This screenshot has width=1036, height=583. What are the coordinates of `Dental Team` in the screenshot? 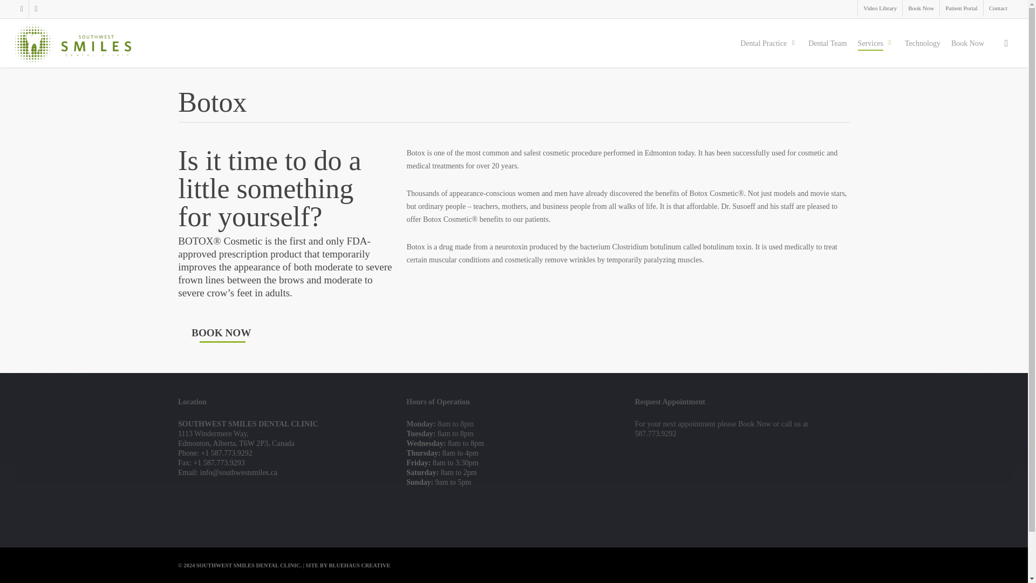 It's located at (827, 43).